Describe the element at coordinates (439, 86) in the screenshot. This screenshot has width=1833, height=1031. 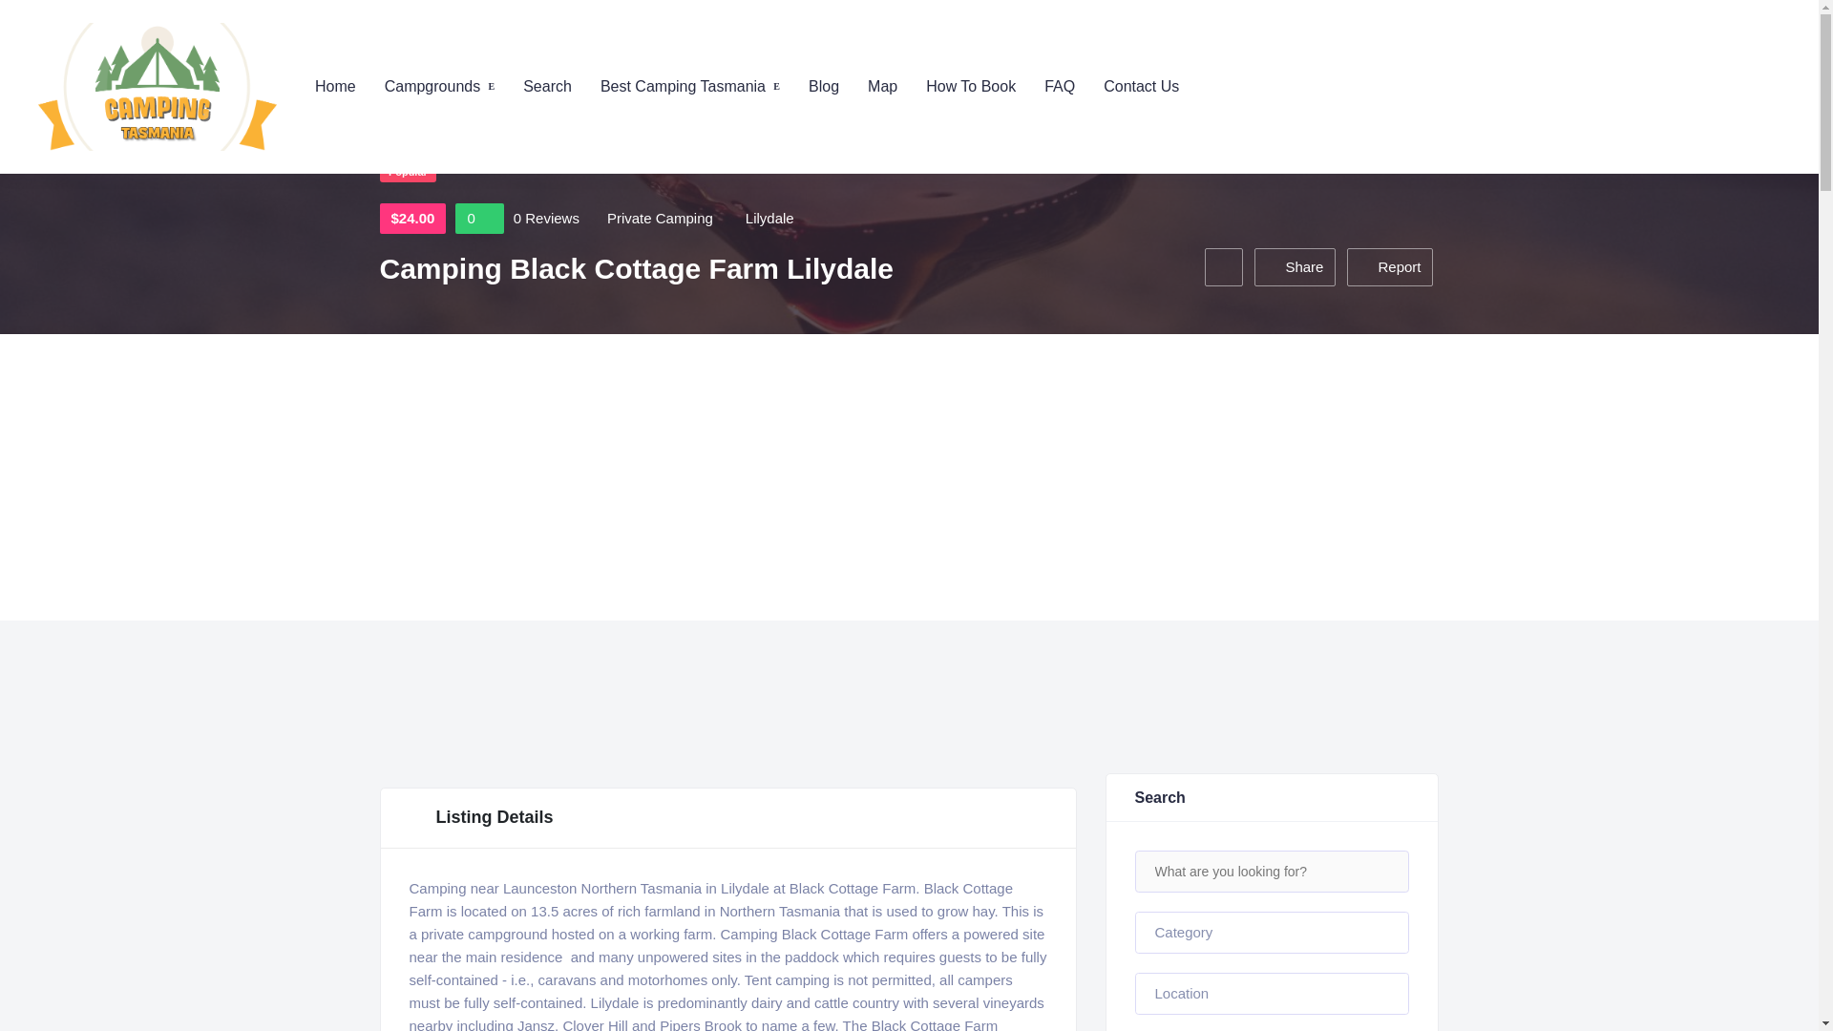
I see `Campgrounds` at that location.